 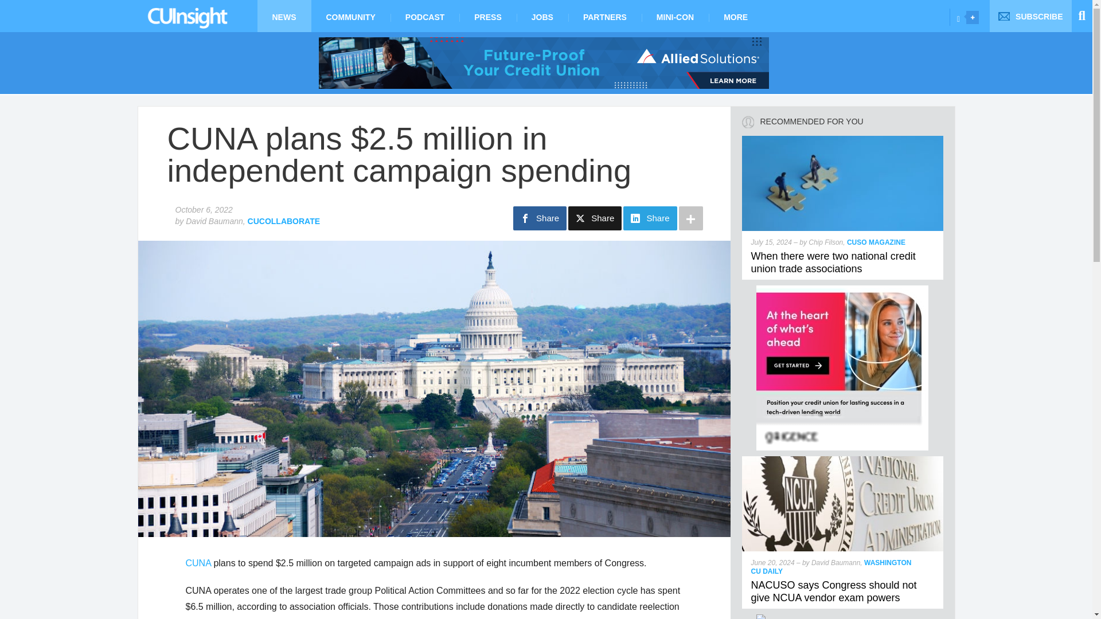 I want to click on Share, so click(x=595, y=218).